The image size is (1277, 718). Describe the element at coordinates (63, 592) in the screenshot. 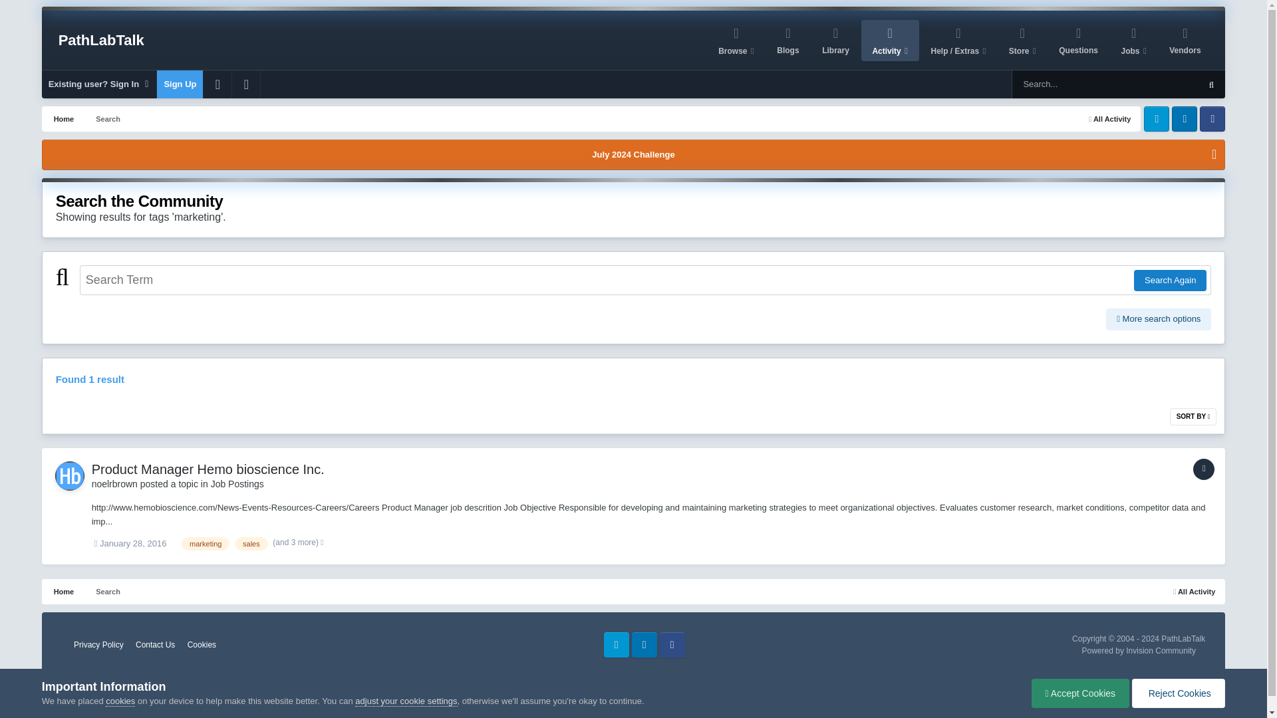

I see `Home` at that location.